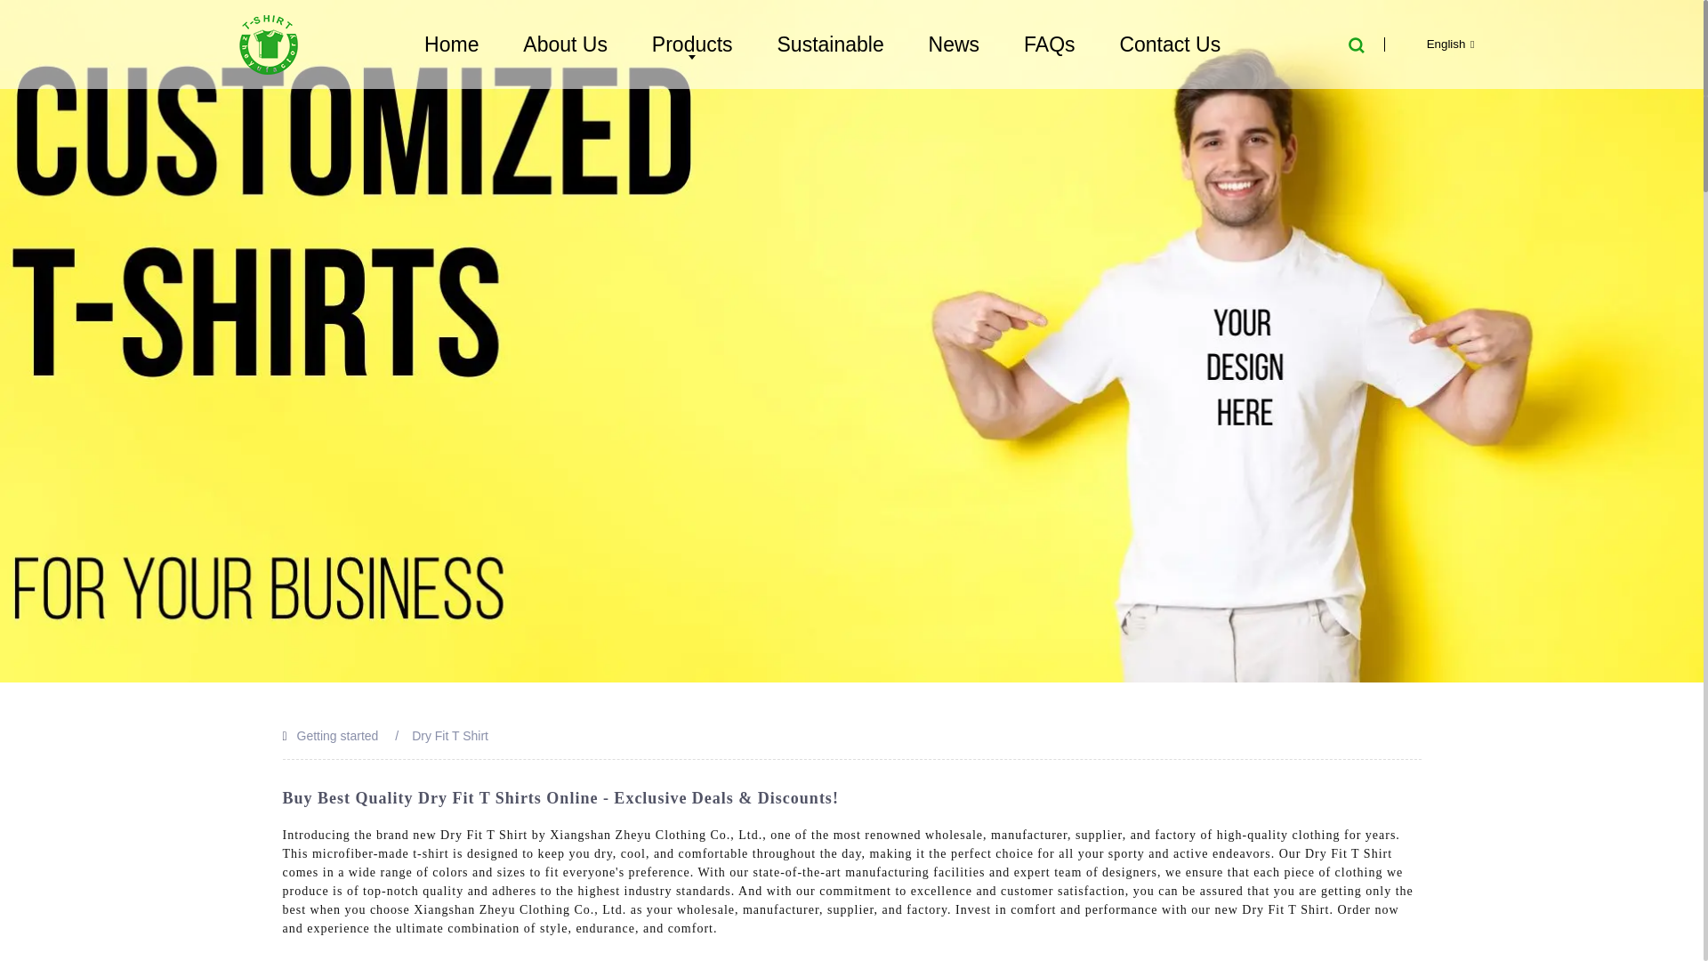 This screenshot has width=1708, height=961. I want to click on Getting started, so click(338, 735).